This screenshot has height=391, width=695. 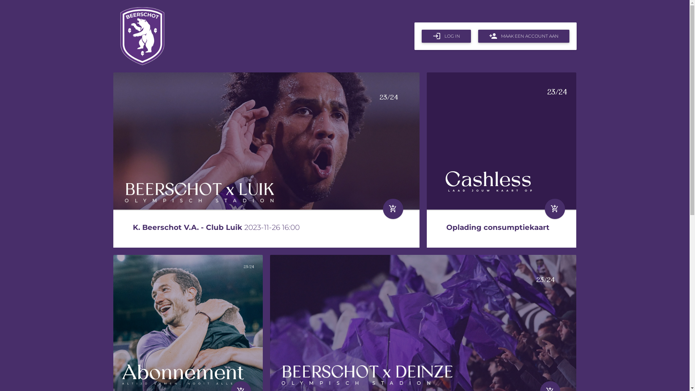 I want to click on add_shopping_cart, so click(x=393, y=209).